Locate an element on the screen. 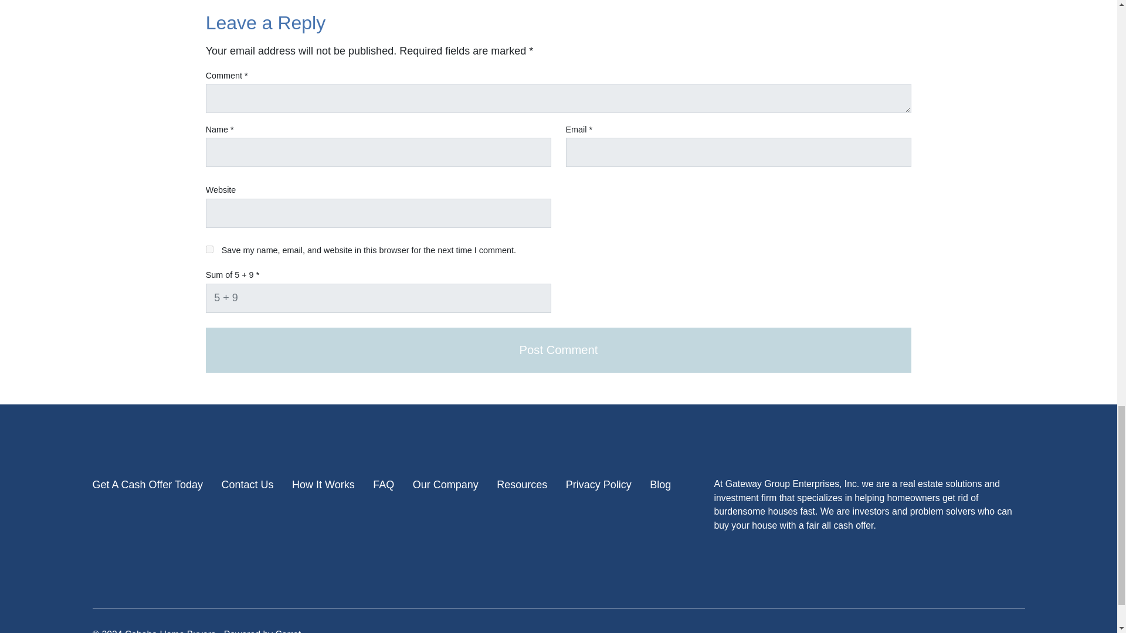 The image size is (1126, 633). Our Company is located at coordinates (446, 485).